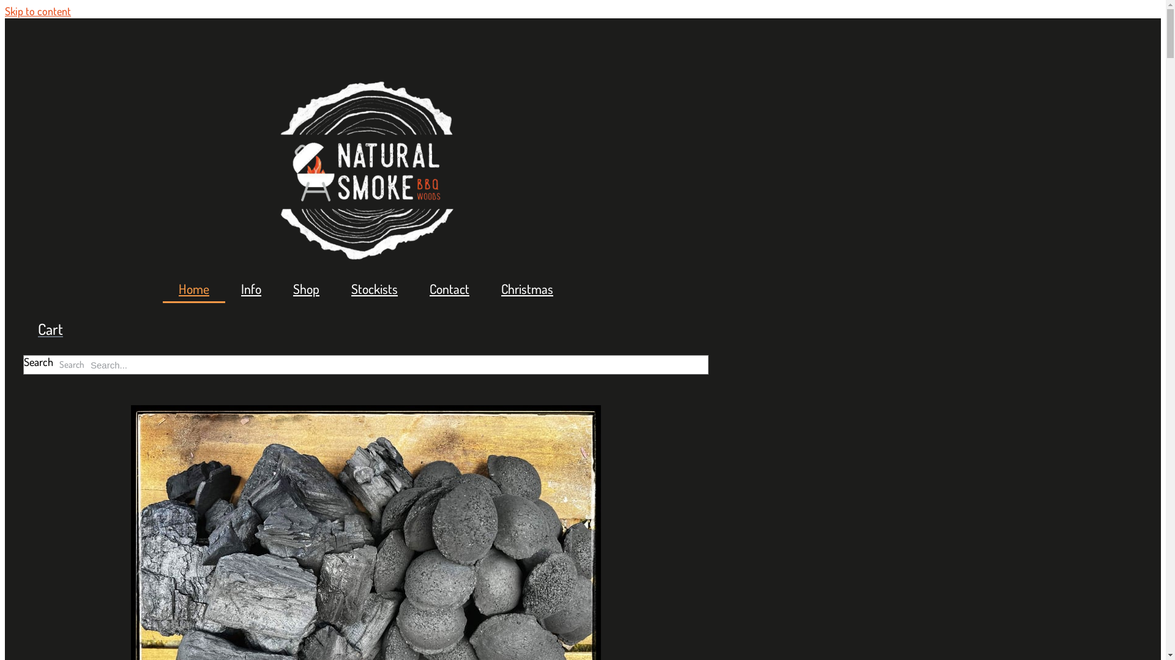  I want to click on Info, so click(251, 289).